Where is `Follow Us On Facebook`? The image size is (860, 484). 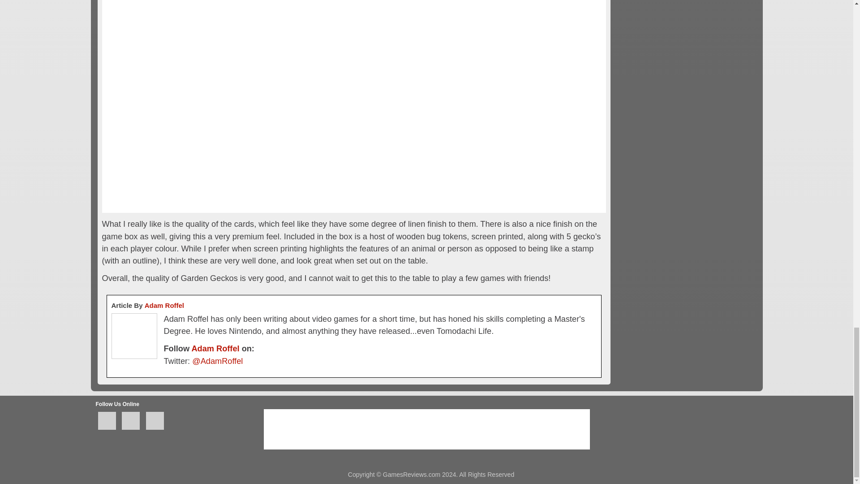
Follow Us On Facebook is located at coordinates (107, 421).